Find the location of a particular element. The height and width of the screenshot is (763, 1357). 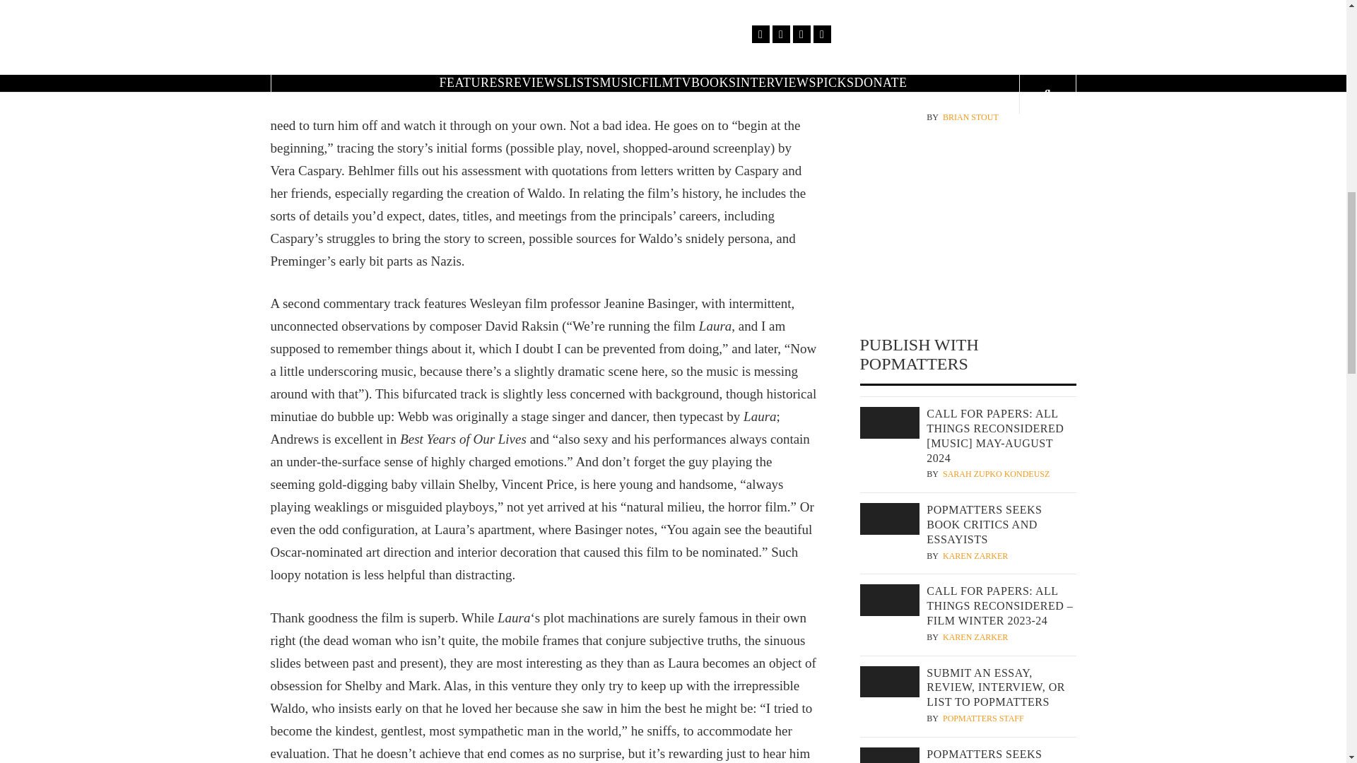

Karen Zarker is located at coordinates (975, 637).